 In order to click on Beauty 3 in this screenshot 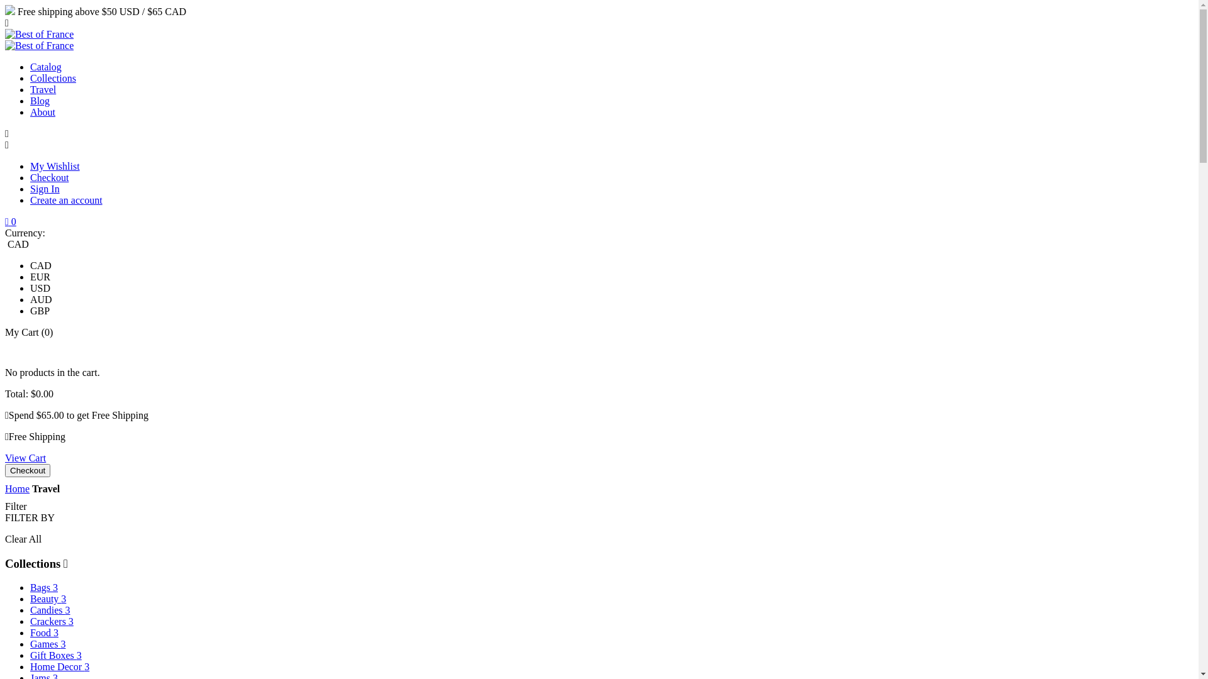, I will do `click(48, 599)`.